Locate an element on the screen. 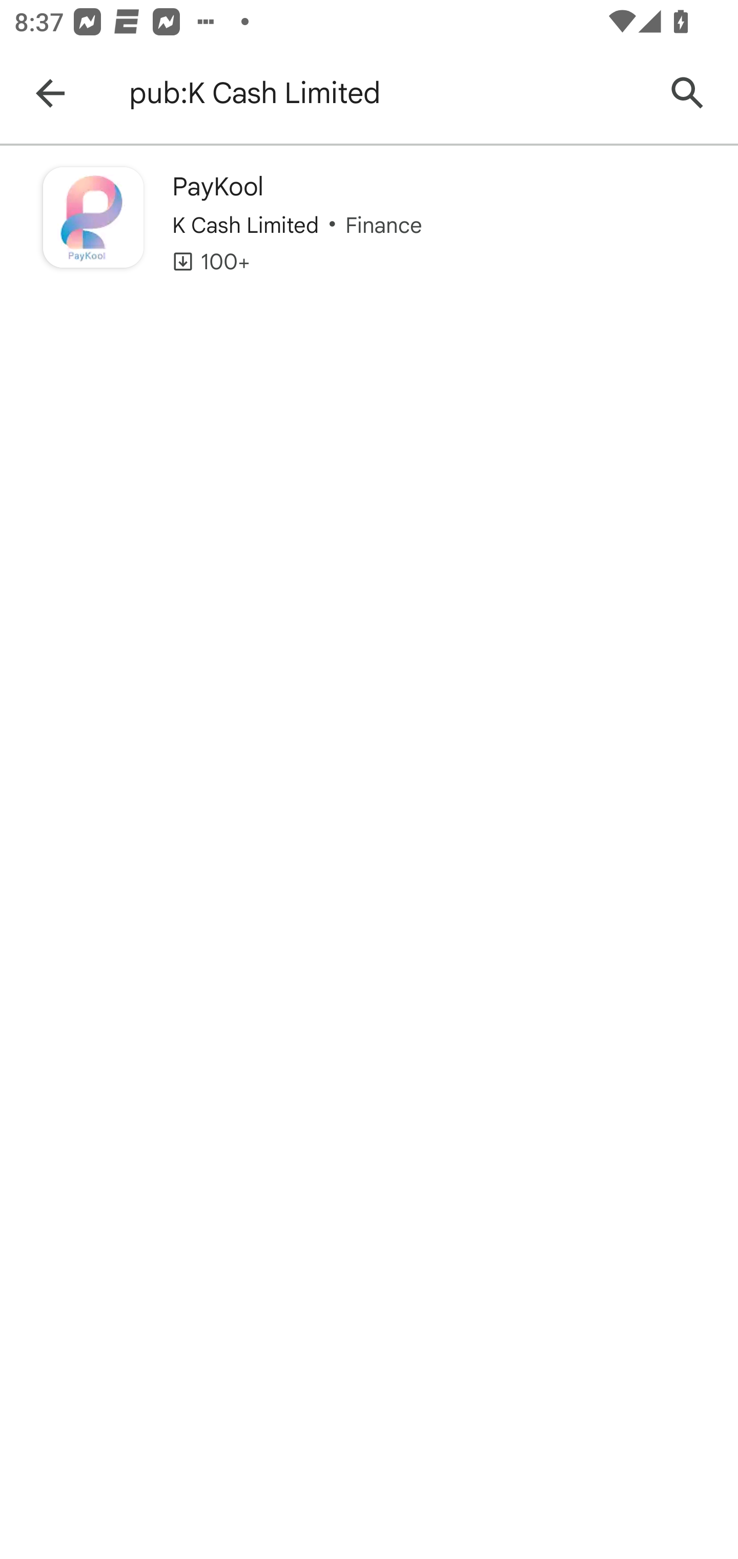 This screenshot has width=738, height=1559. Search Google Play is located at coordinates (688, 93).